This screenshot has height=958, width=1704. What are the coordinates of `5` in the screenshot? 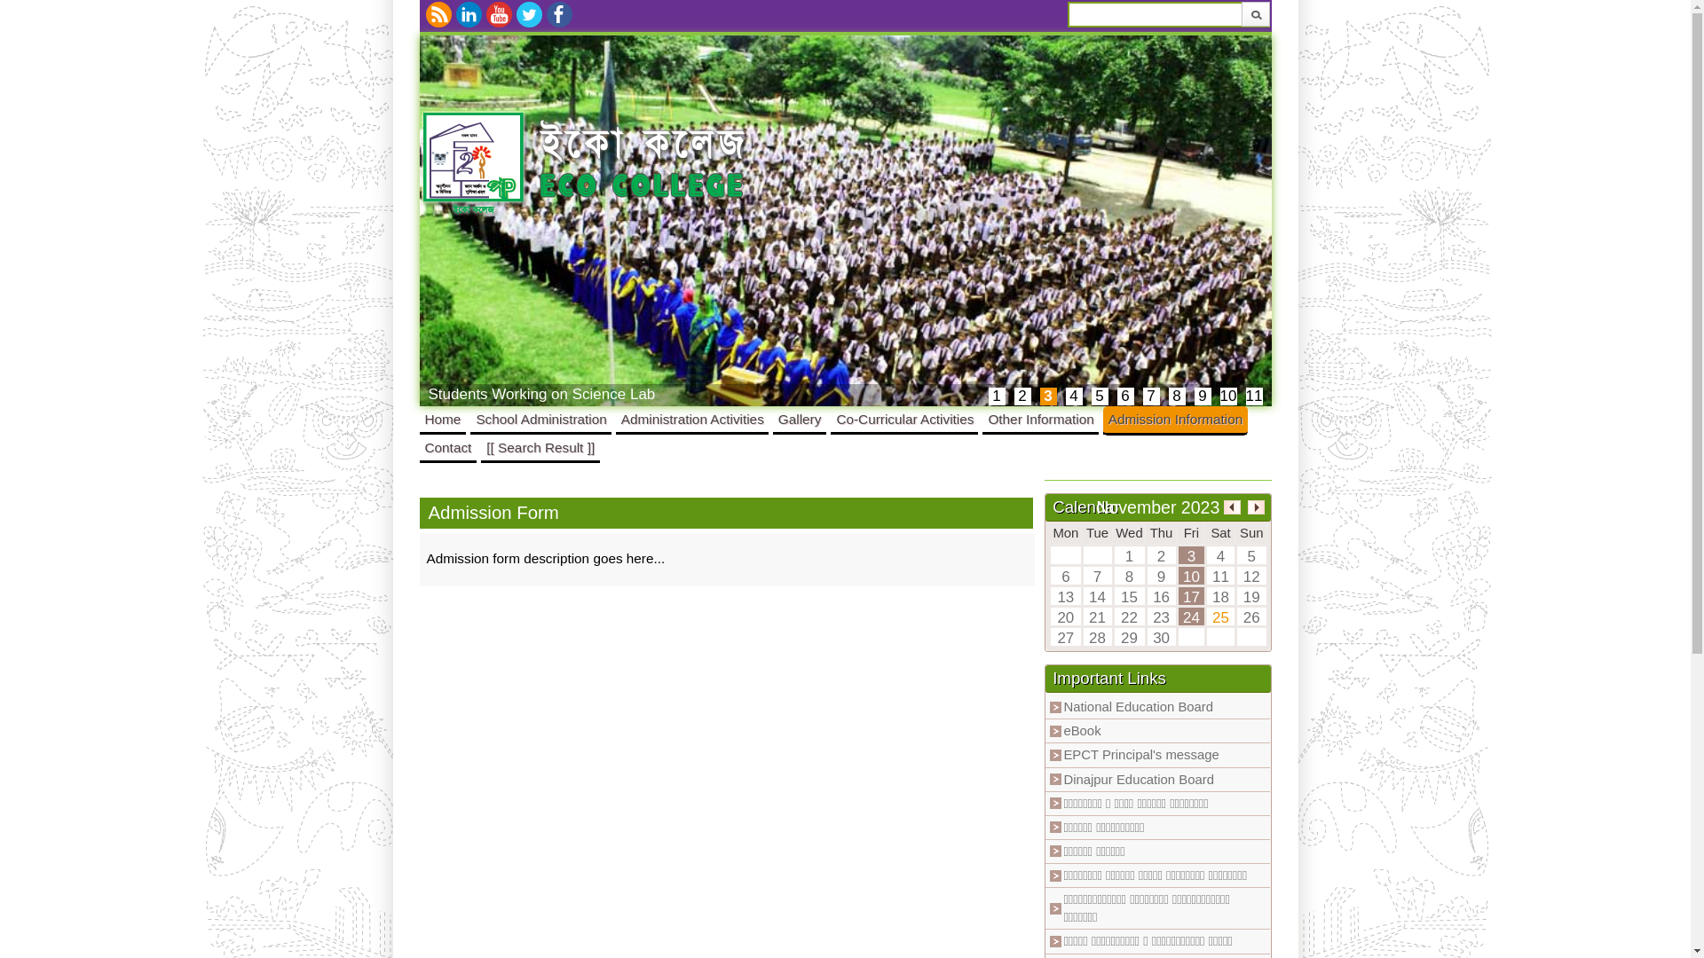 It's located at (1100, 397).